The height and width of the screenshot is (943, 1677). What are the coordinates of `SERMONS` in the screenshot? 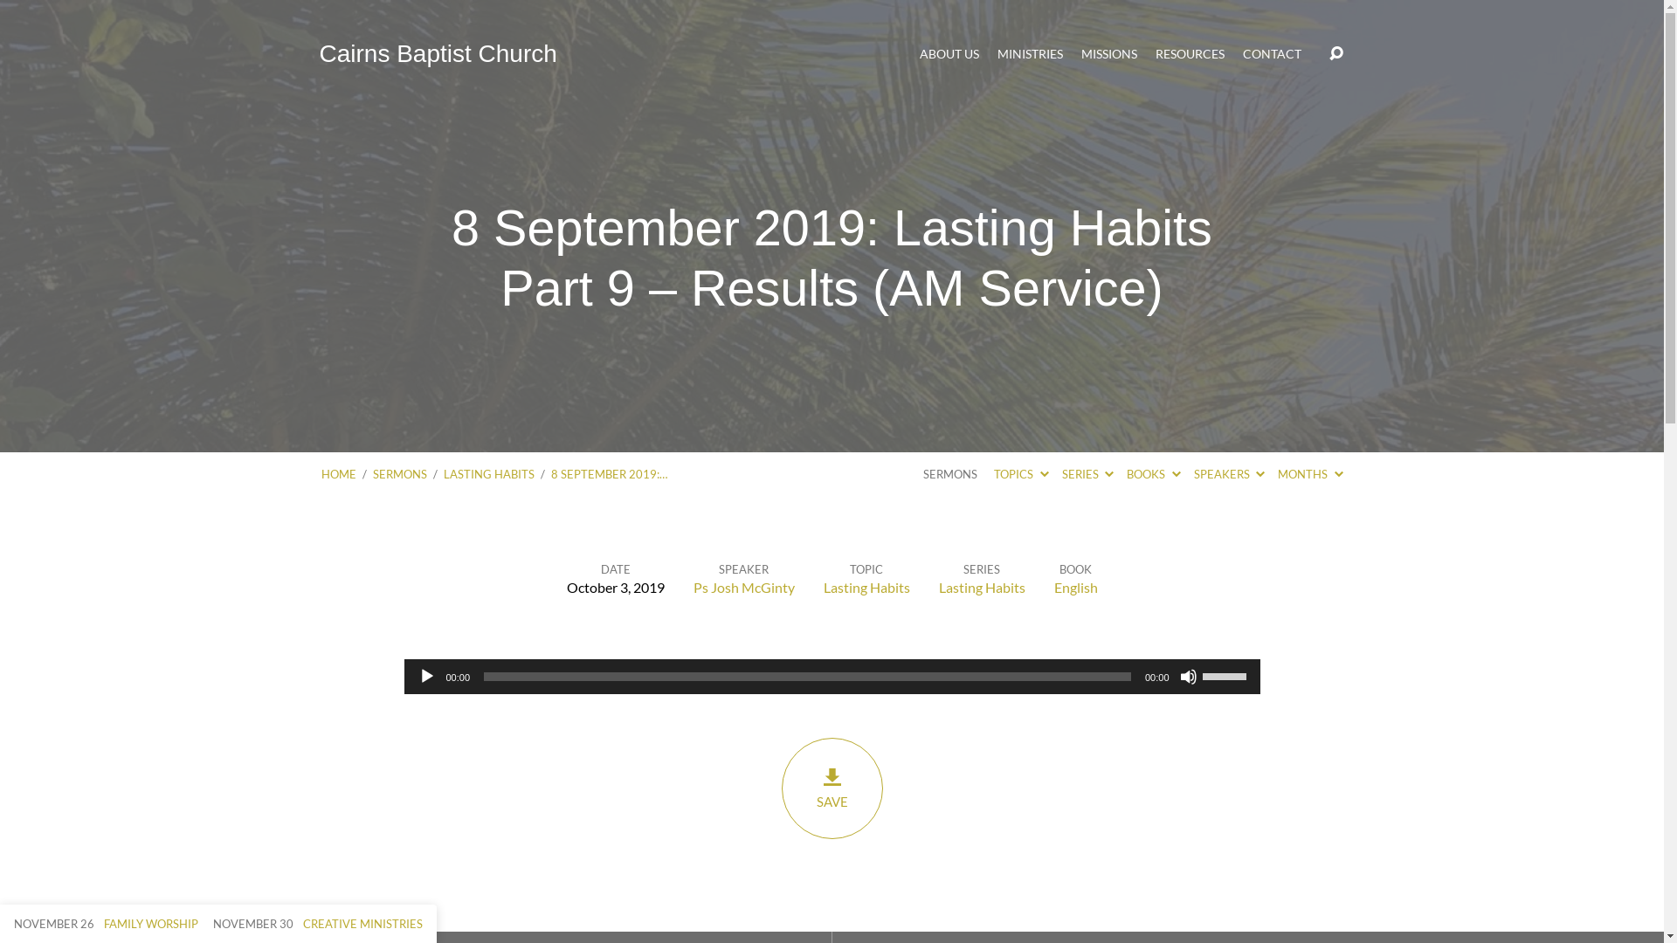 It's located at (399, 474).